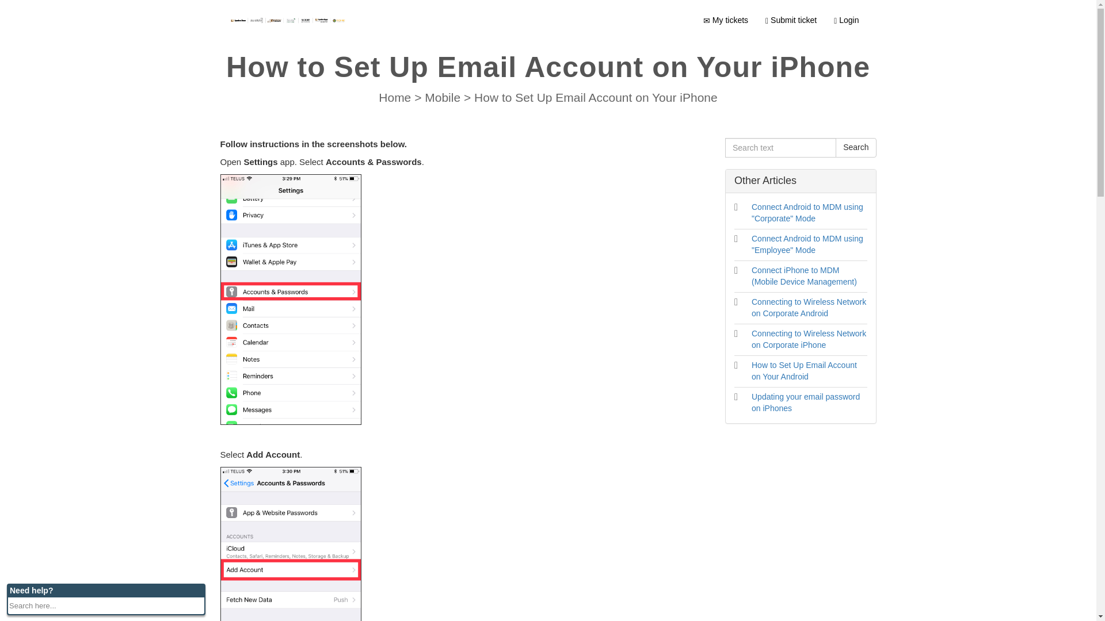  What do you see at coordinates (846, 20) in the screenshot?
I see `Login` at bounding box center [846, 20].